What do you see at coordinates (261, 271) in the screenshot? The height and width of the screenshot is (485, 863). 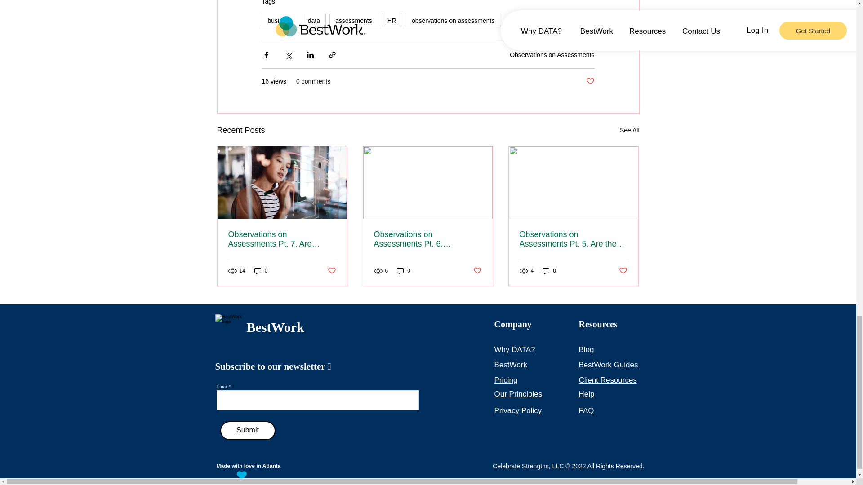 I see `0` at bounding box center [261, 271].